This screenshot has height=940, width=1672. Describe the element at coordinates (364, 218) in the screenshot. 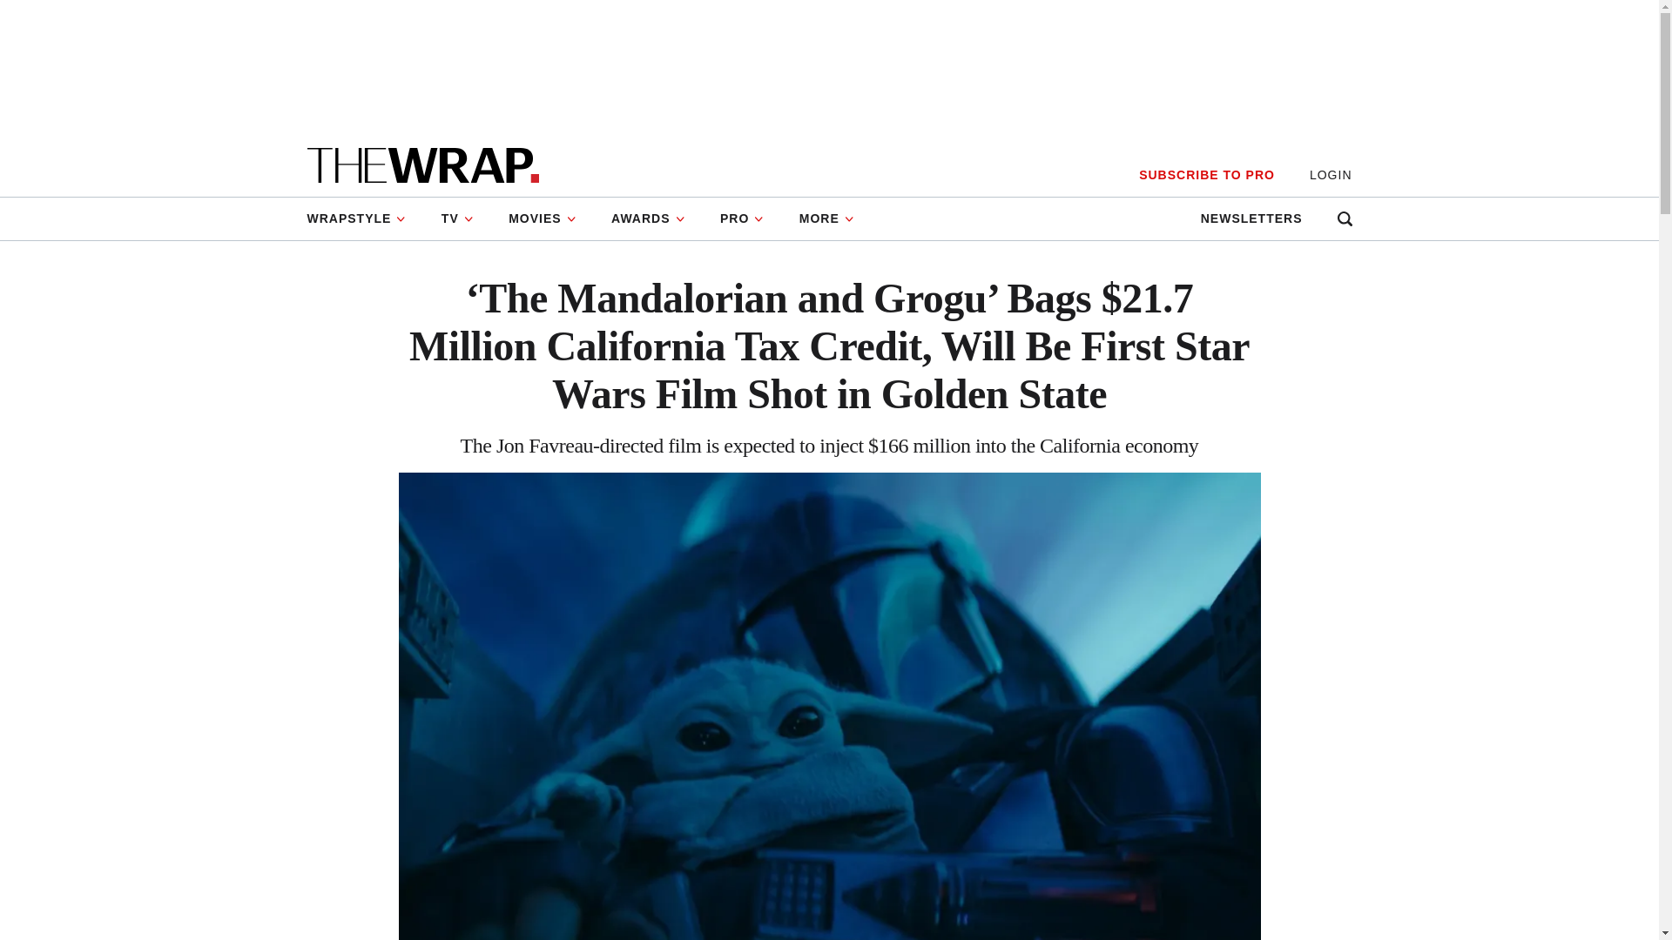

I see `WRAPSTYLE` at that location.